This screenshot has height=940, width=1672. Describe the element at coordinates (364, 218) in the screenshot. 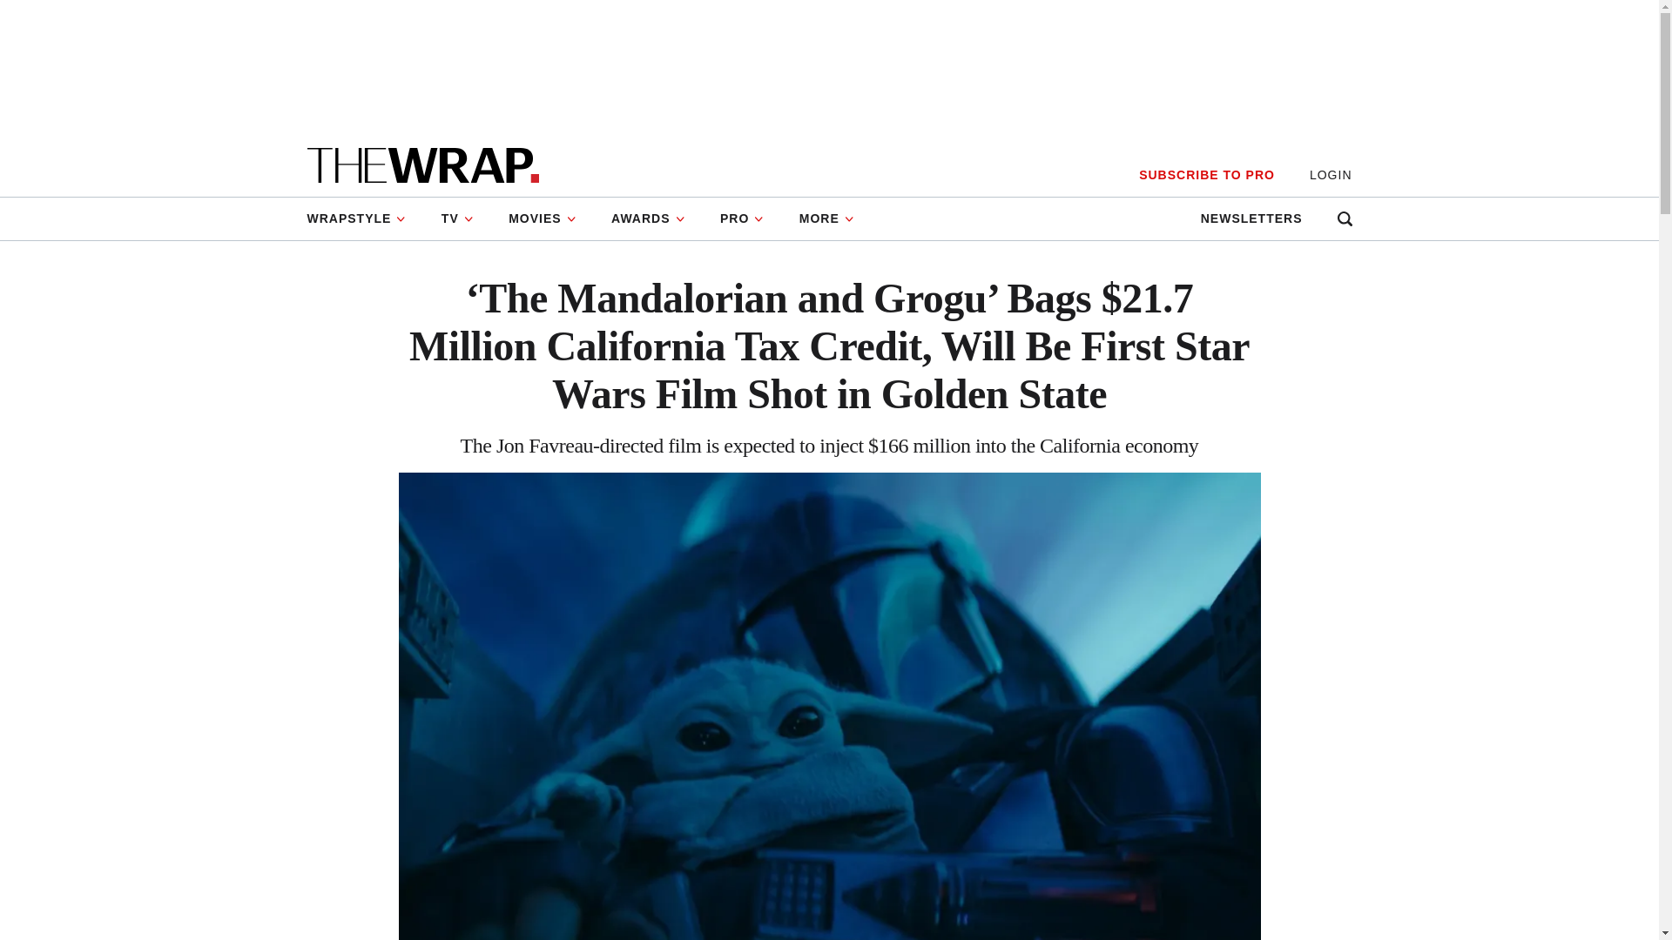

I see `WRAPSTYLE` at that location.